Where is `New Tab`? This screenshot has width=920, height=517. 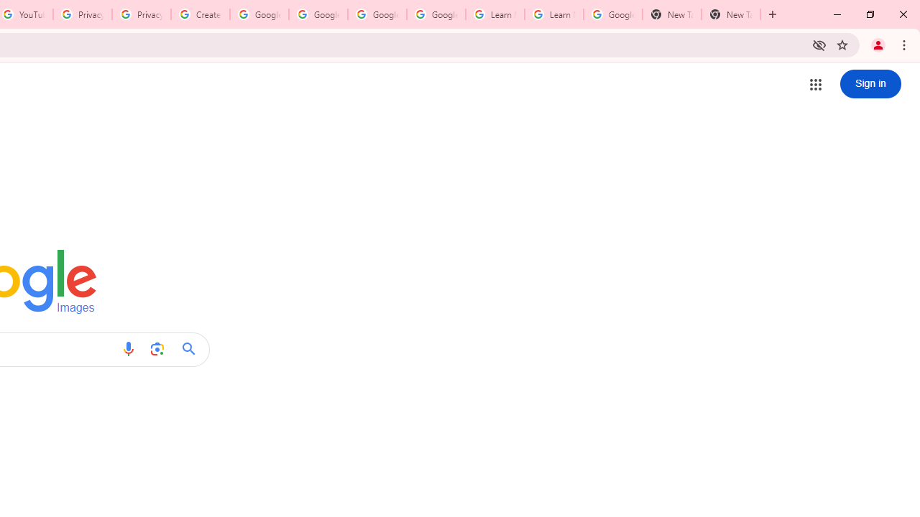 New Tab is located at coordinates (671, 14).